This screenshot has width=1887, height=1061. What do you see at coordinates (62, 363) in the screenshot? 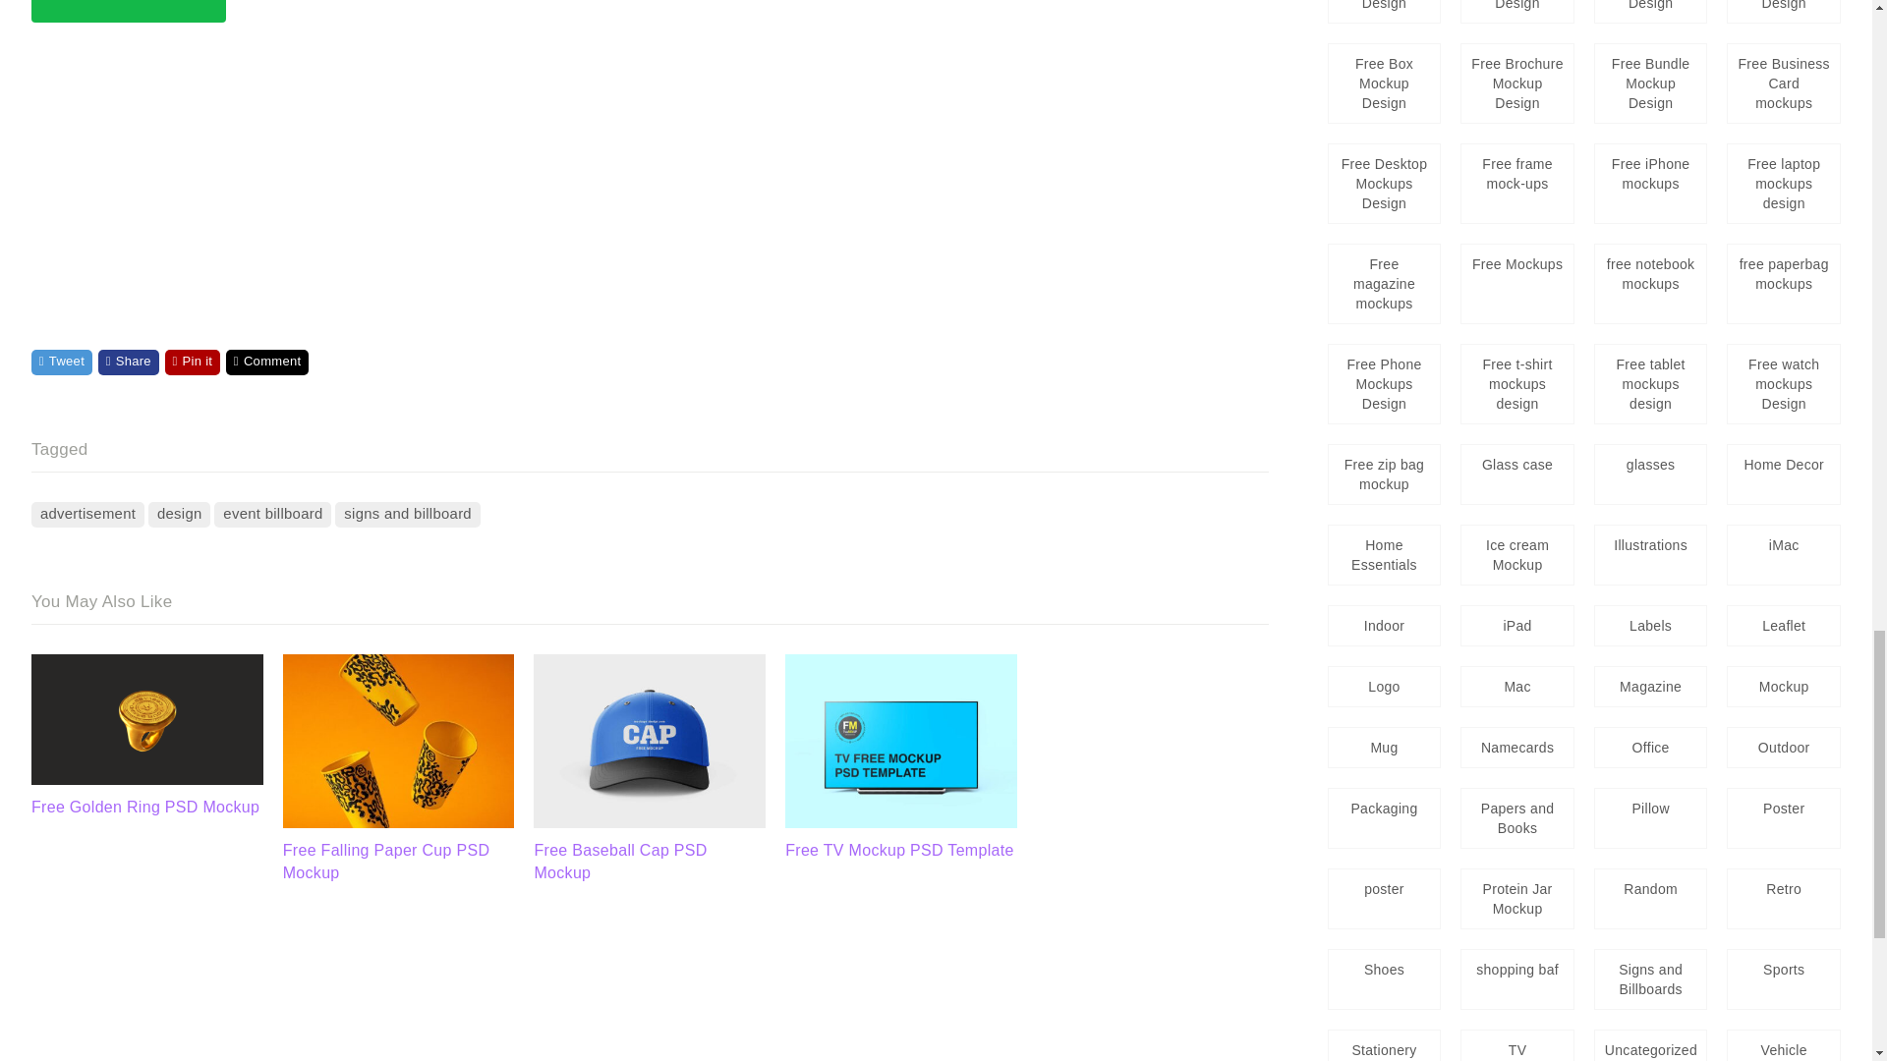
I see `Tweet` at bounding box center [62, 363].